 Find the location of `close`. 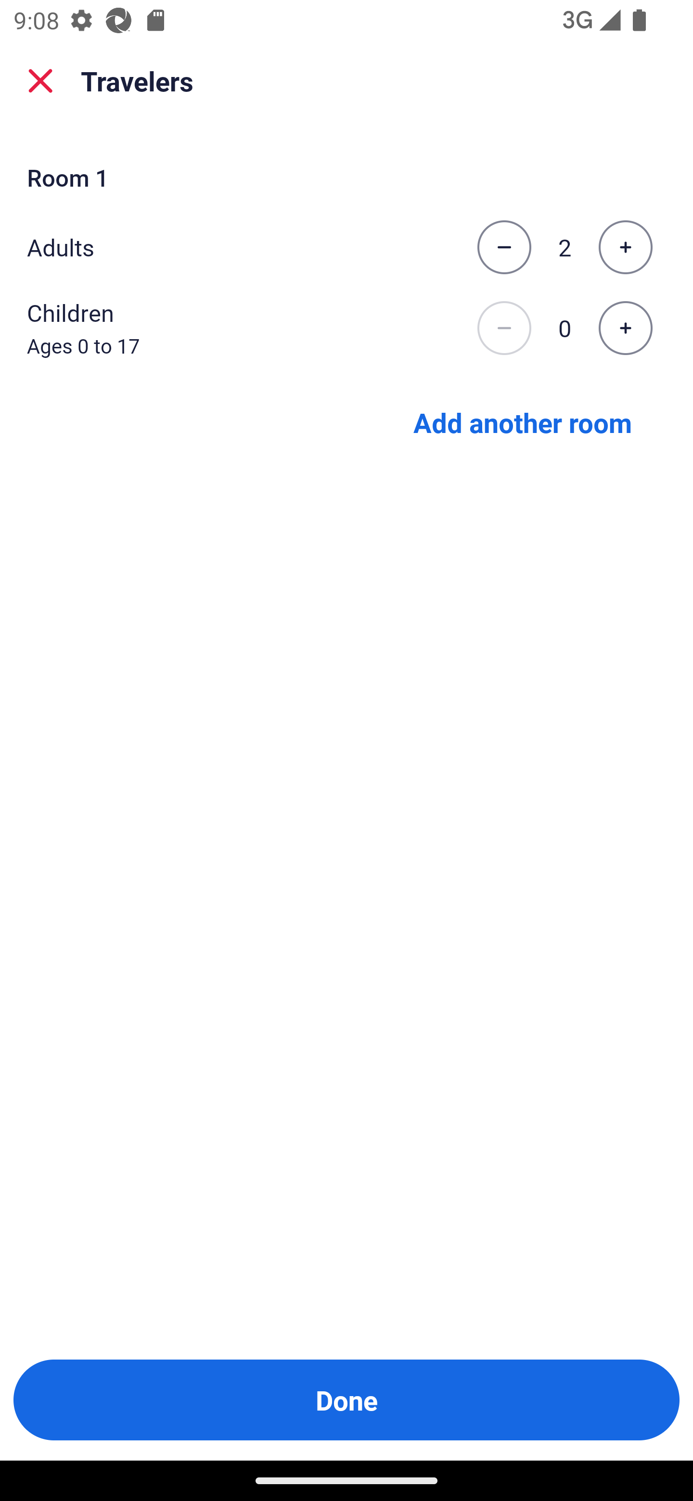

close is located at coordinates (40, 81).